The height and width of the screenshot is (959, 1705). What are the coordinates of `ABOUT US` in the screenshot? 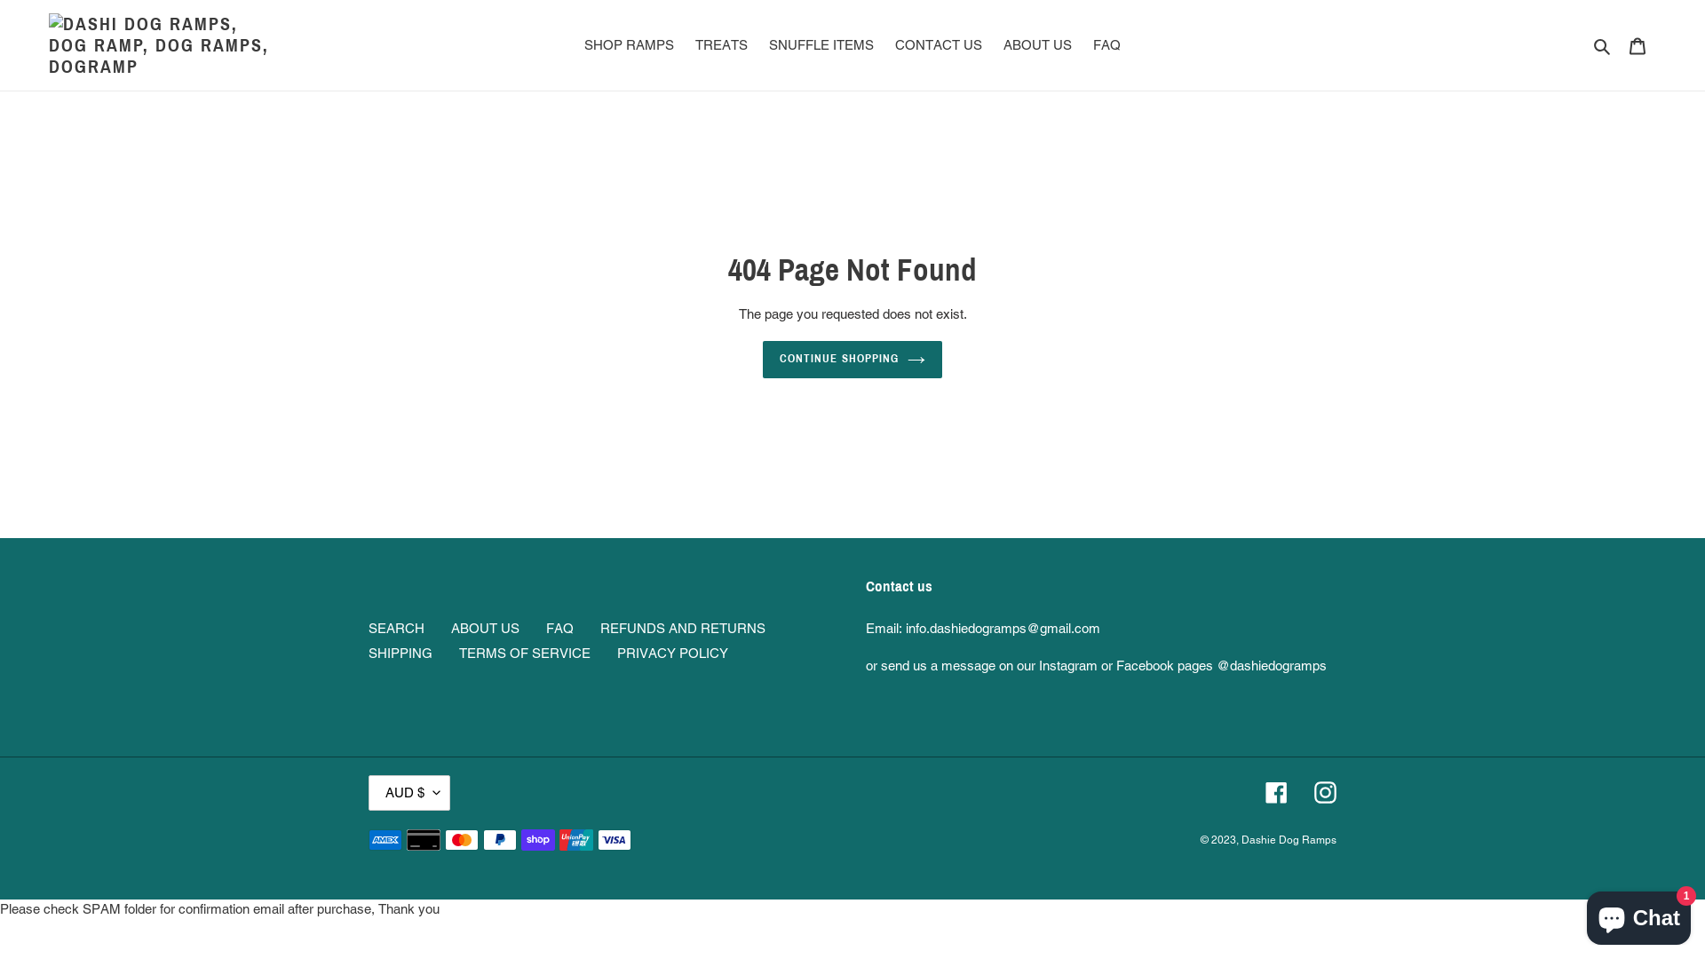 It's located at (485, 629).